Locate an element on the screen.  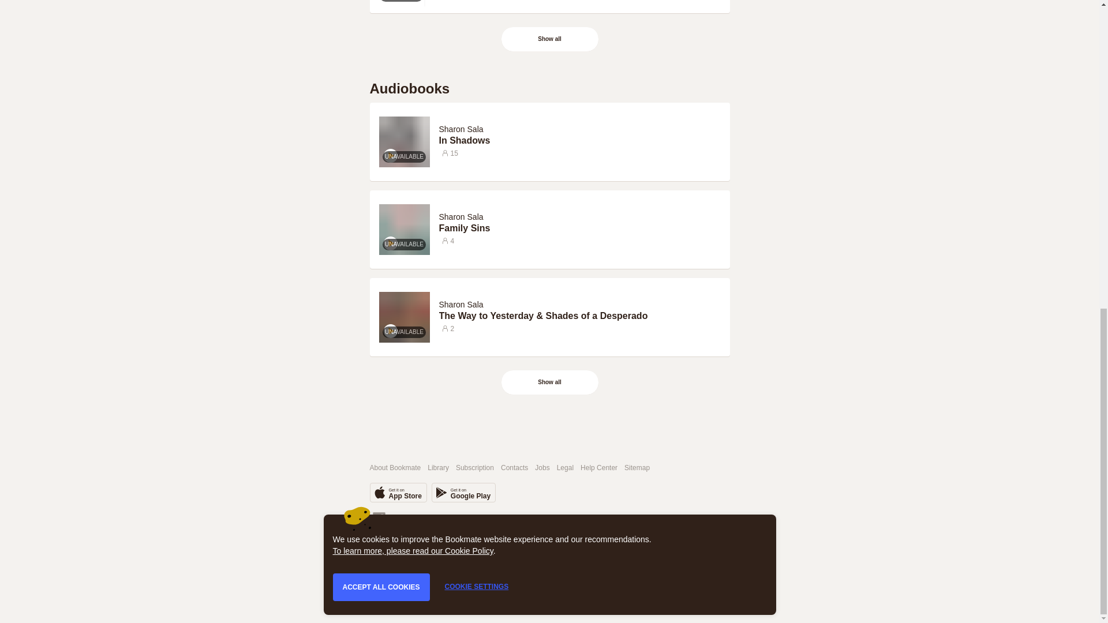
Show all is located at coordinates (549, 382).